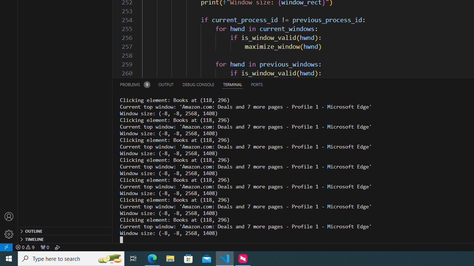 The image size is (474, 266). I want to click on Terminal (Ctrl+`), so click(233, 84).